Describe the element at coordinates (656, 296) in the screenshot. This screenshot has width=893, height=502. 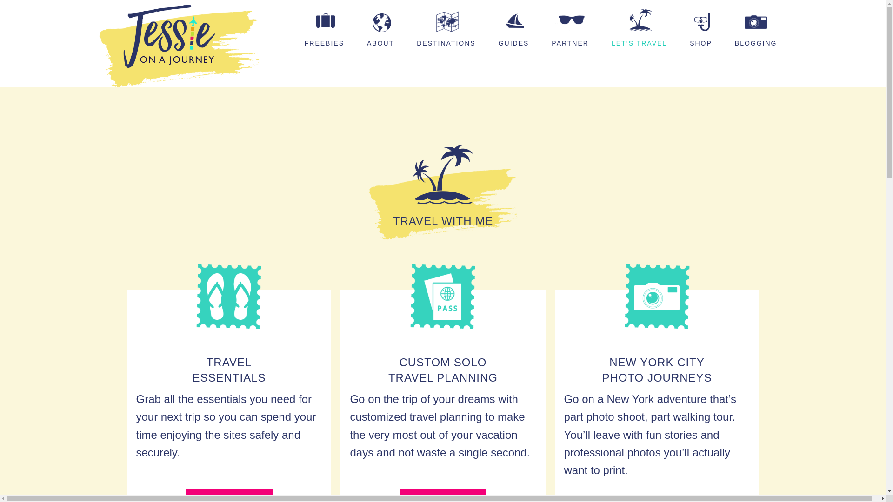
I see `camera-icon` at that location.